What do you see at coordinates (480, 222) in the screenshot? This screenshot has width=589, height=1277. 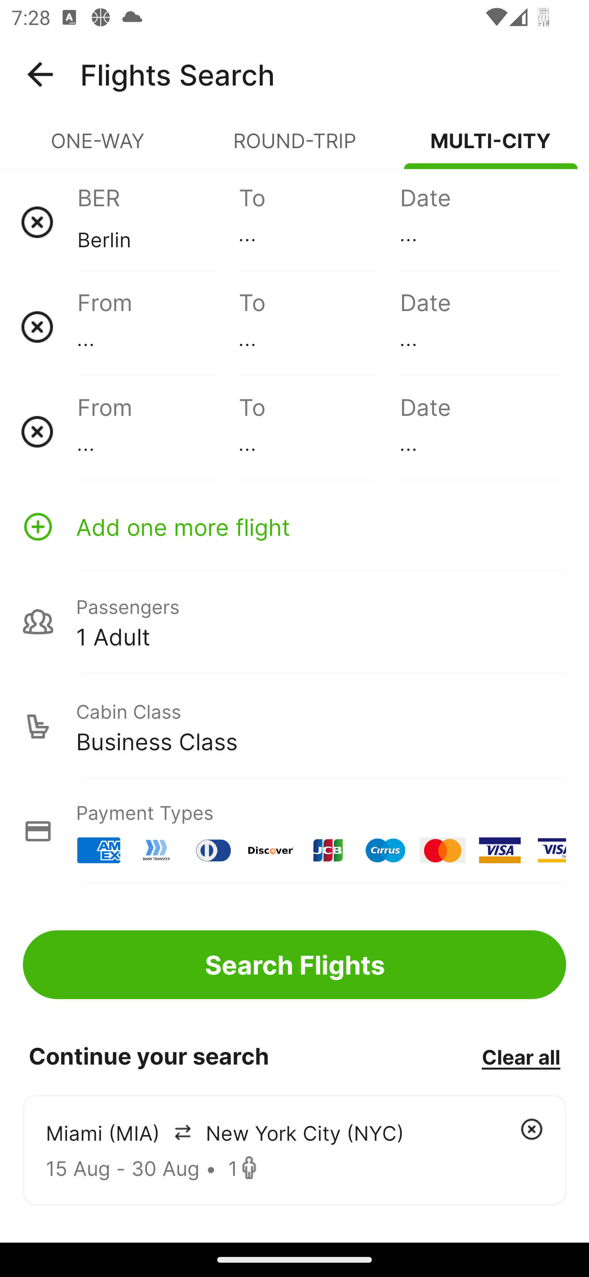 I see `Date ⋯` at bounding box center [480, 222].